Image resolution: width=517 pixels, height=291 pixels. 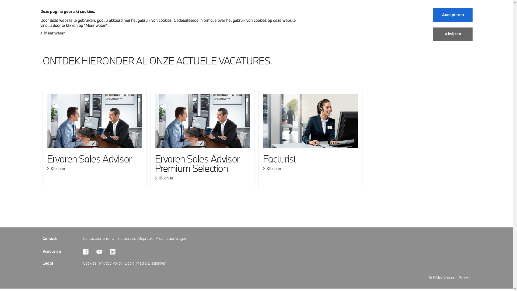 I want to click on Afwijzen, so click(x=453, y=34).